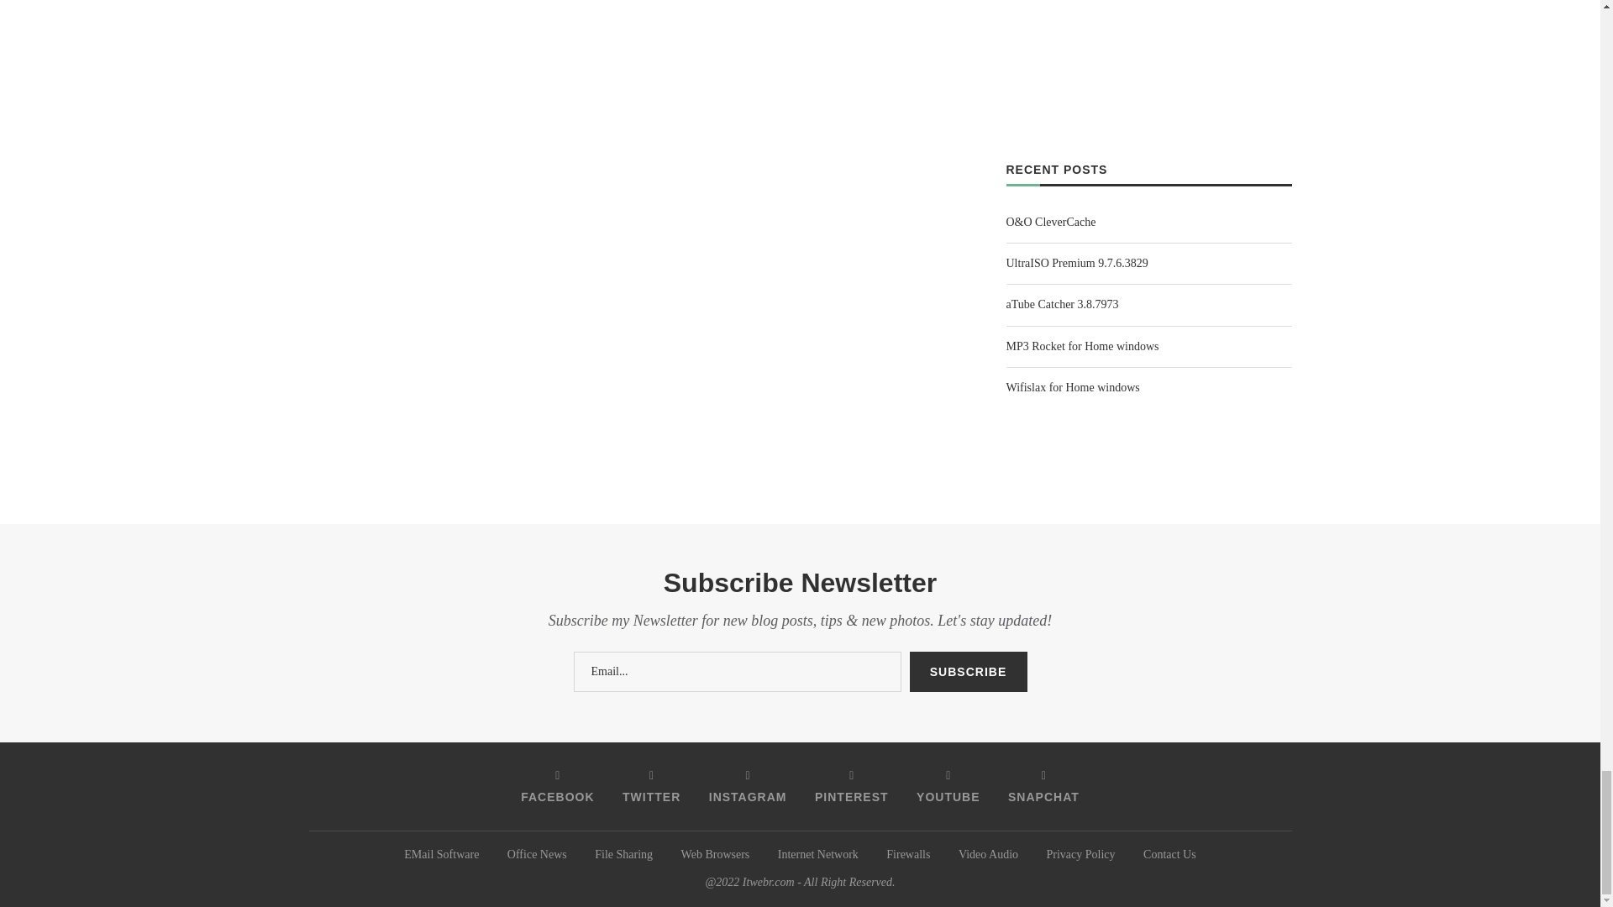 This screenshot has height=907, width=1613. What do you see at coordinates (968, 672) in the screenshot?
I see `Subscribe` at bounding box center [968, 672].